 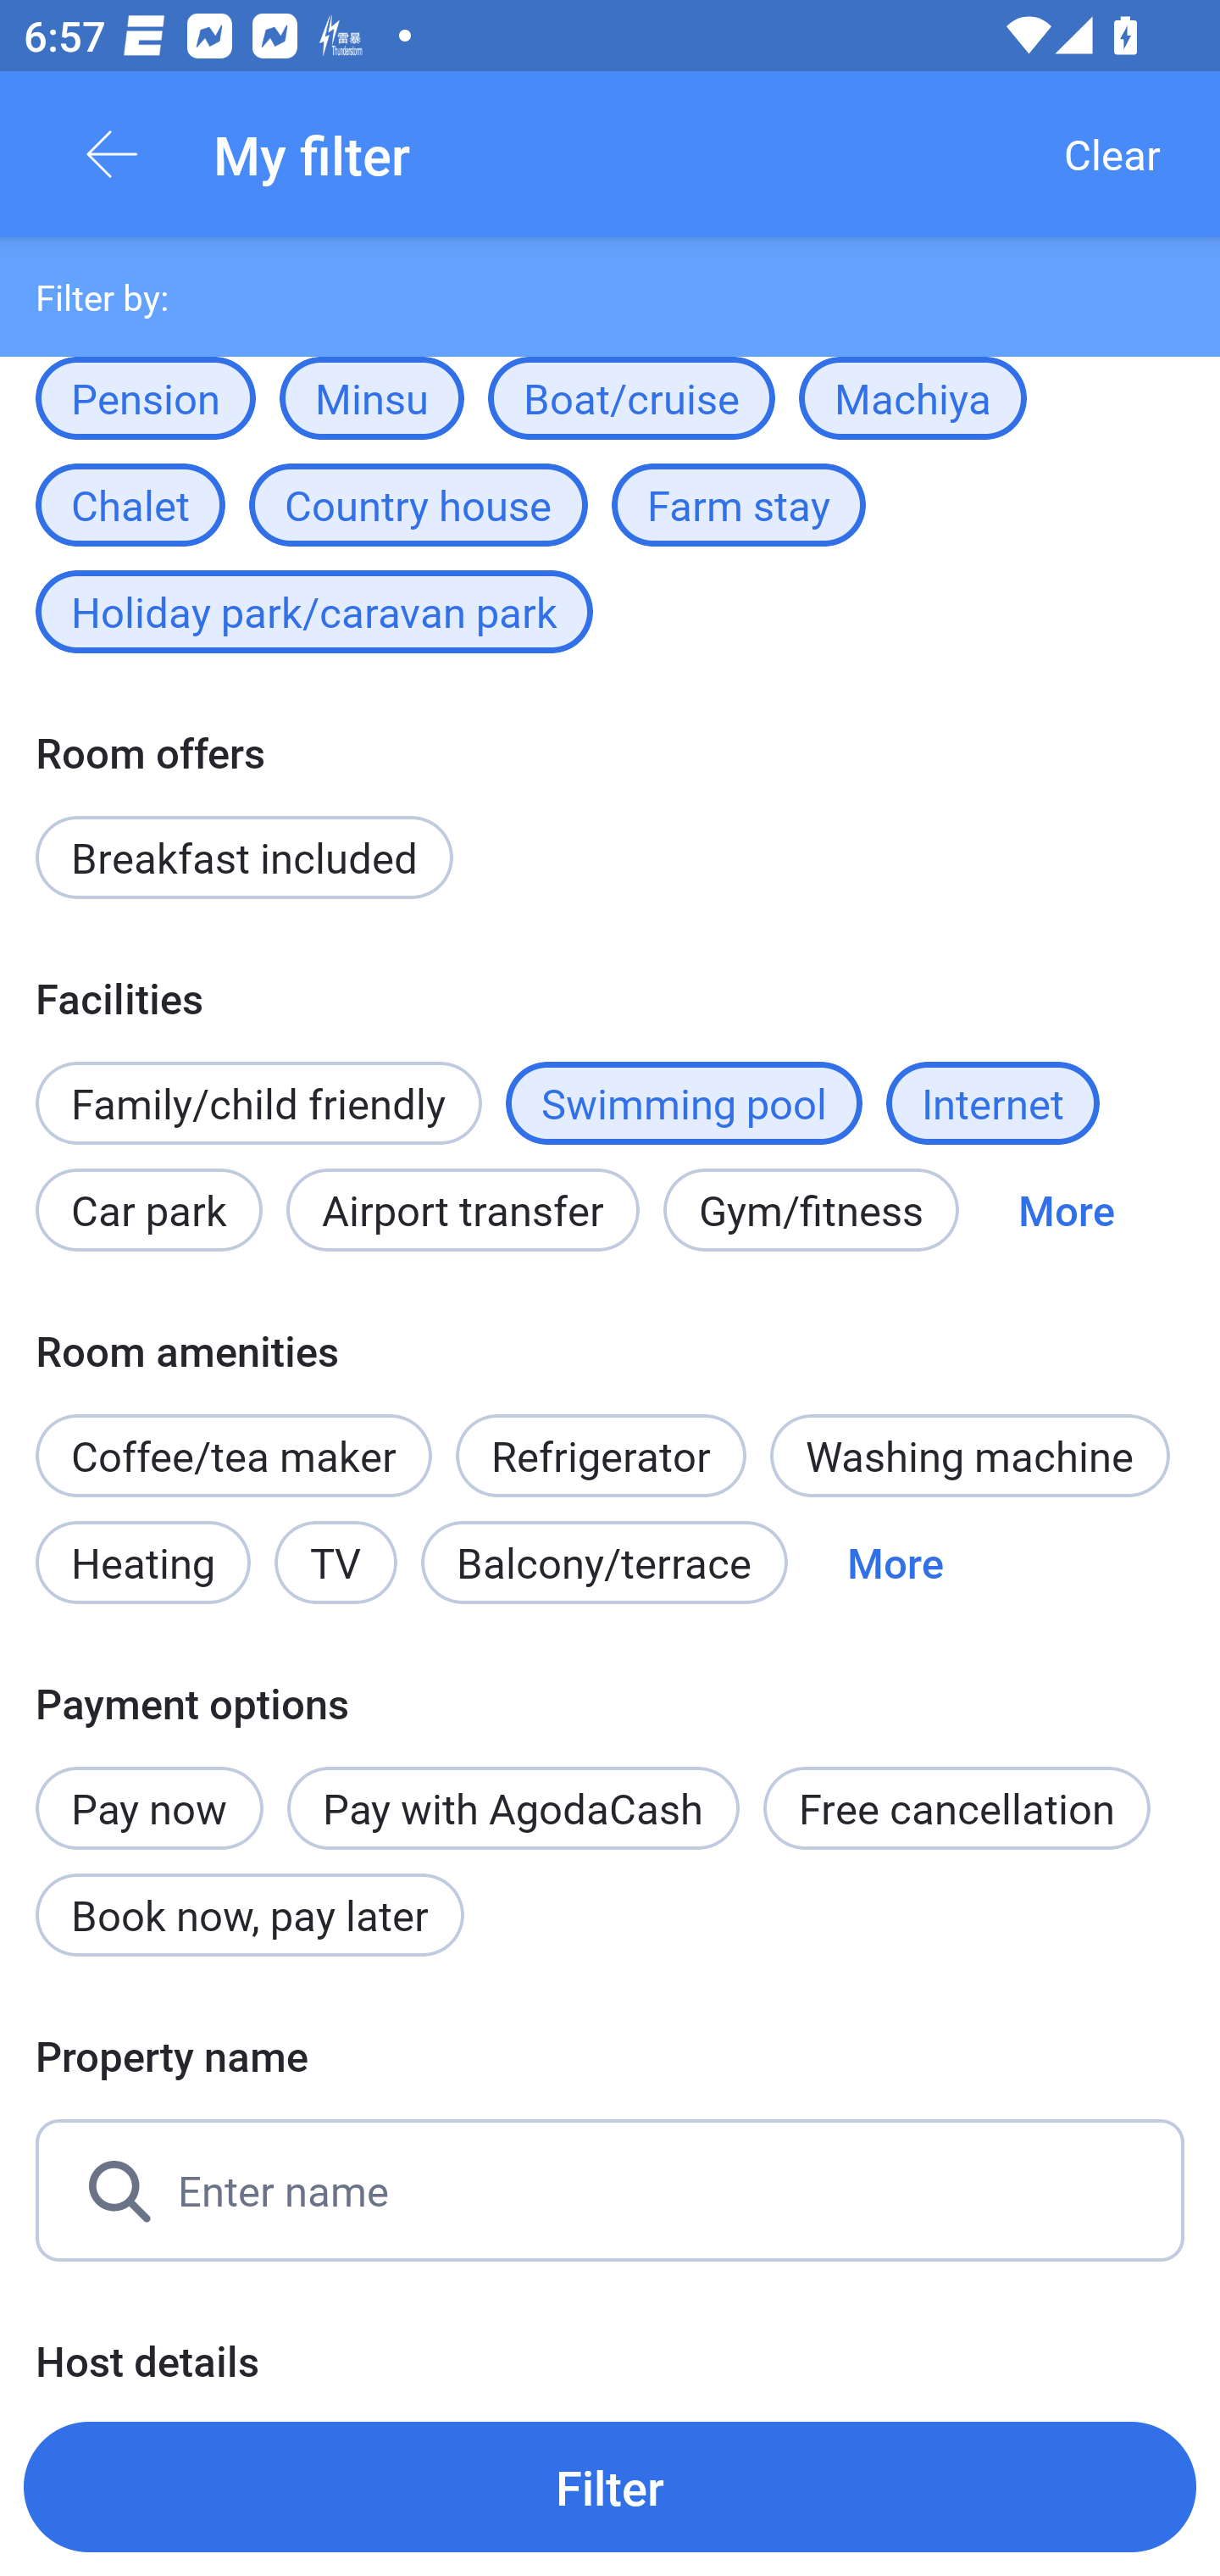 What do you see at coordinates (610, 2190) in the screenshot?
I see `Enter name` at bounding box center [610, 2190].